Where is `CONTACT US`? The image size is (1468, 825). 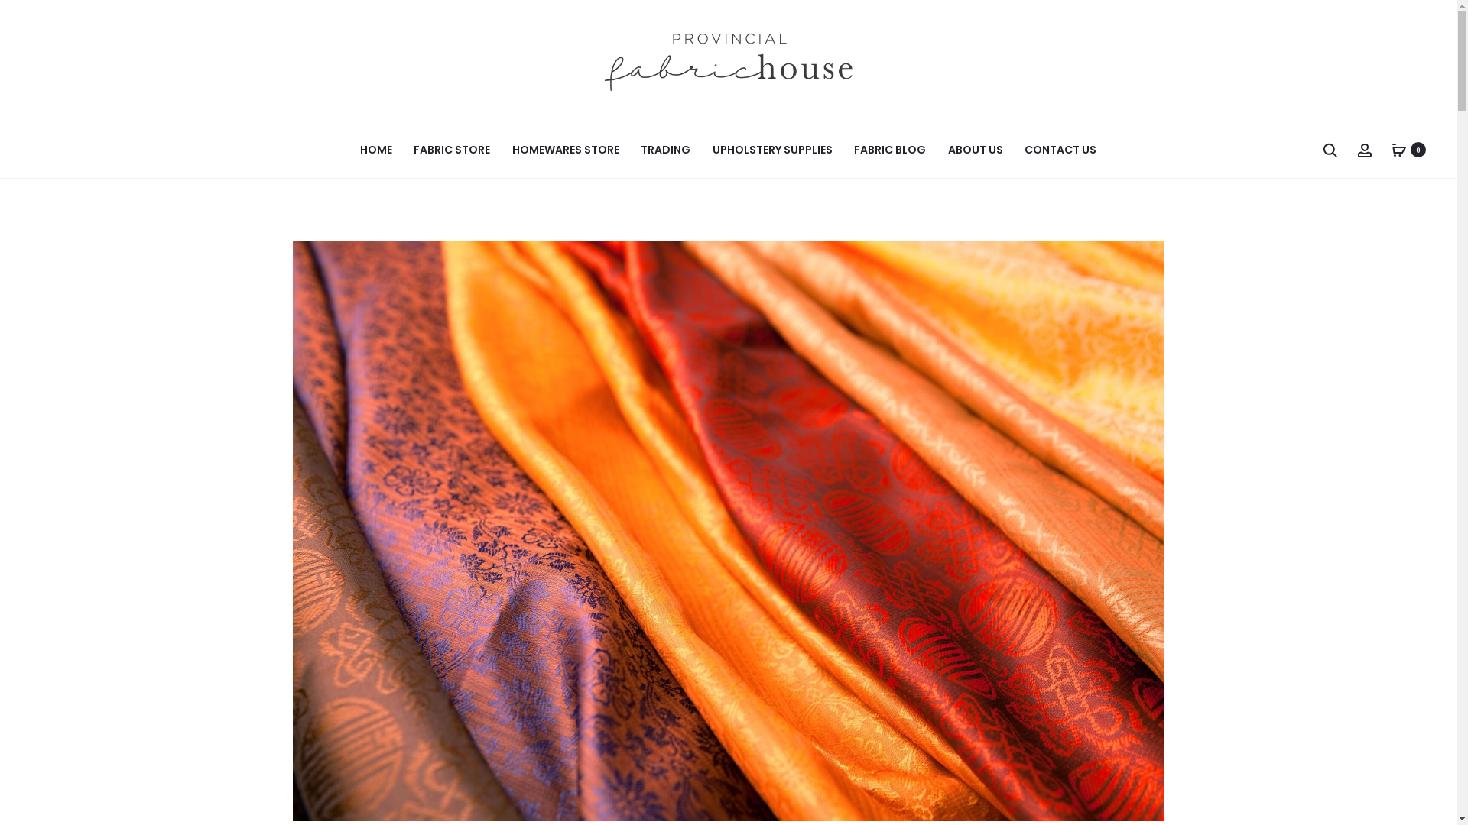 CONTACT US is located at coordinates (1060, 150).